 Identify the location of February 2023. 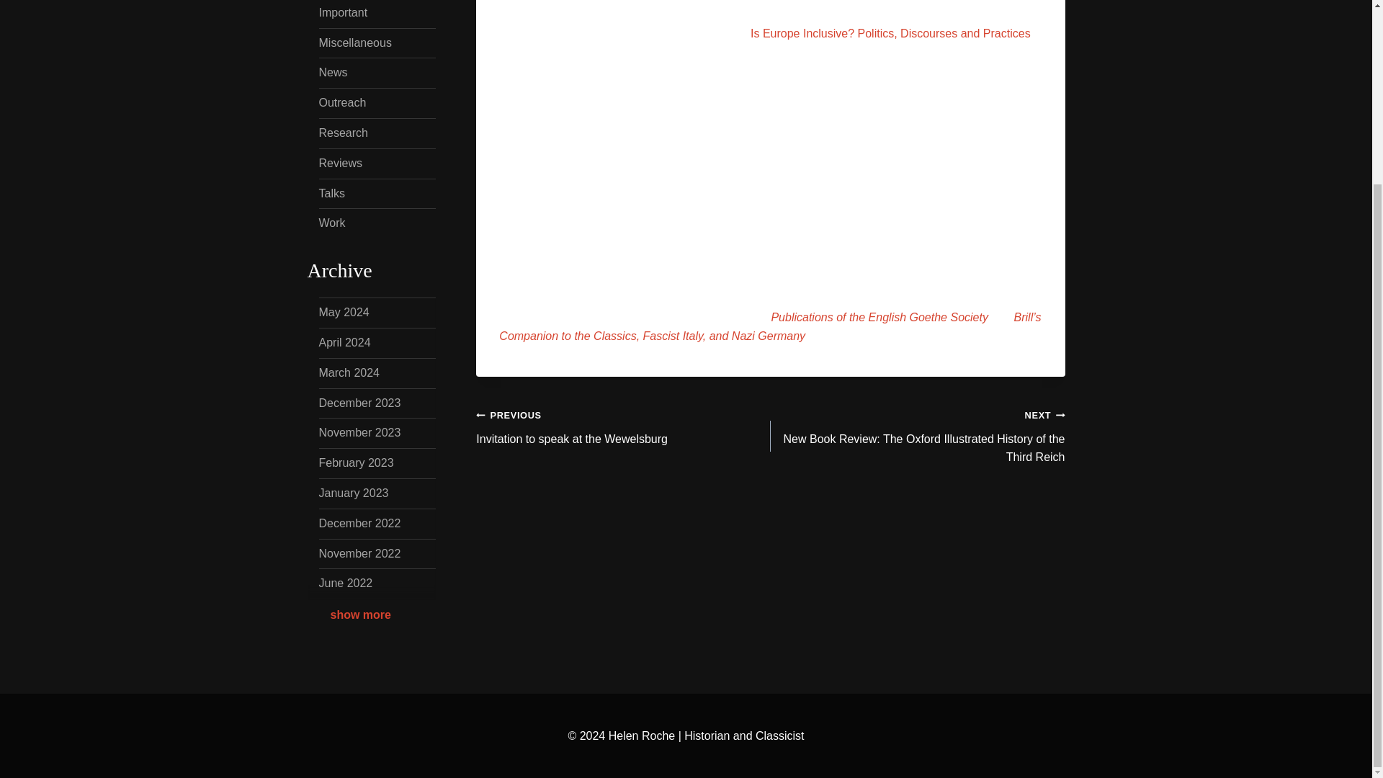
(359, 523).